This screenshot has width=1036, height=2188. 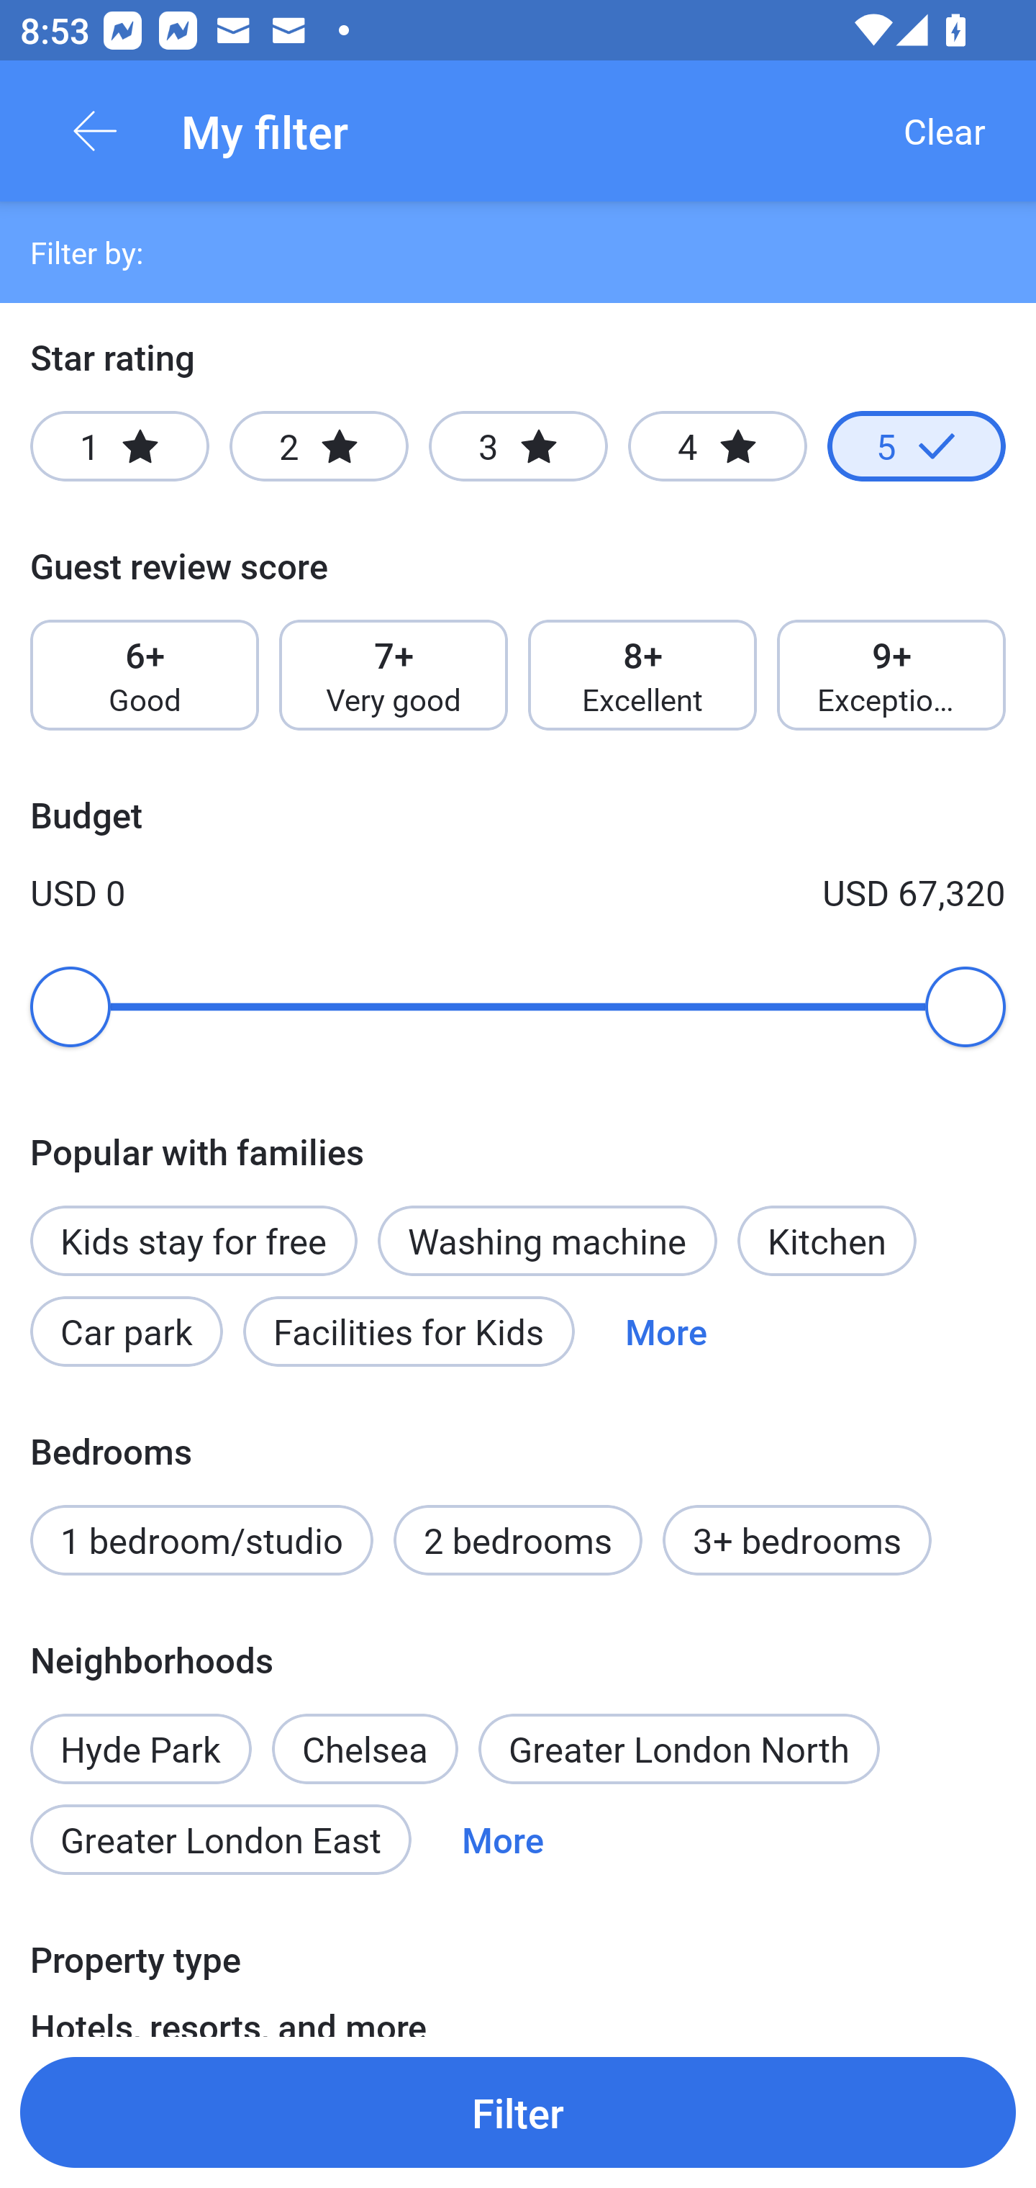 I want to click on Car park, so click(x=126, y=1332).